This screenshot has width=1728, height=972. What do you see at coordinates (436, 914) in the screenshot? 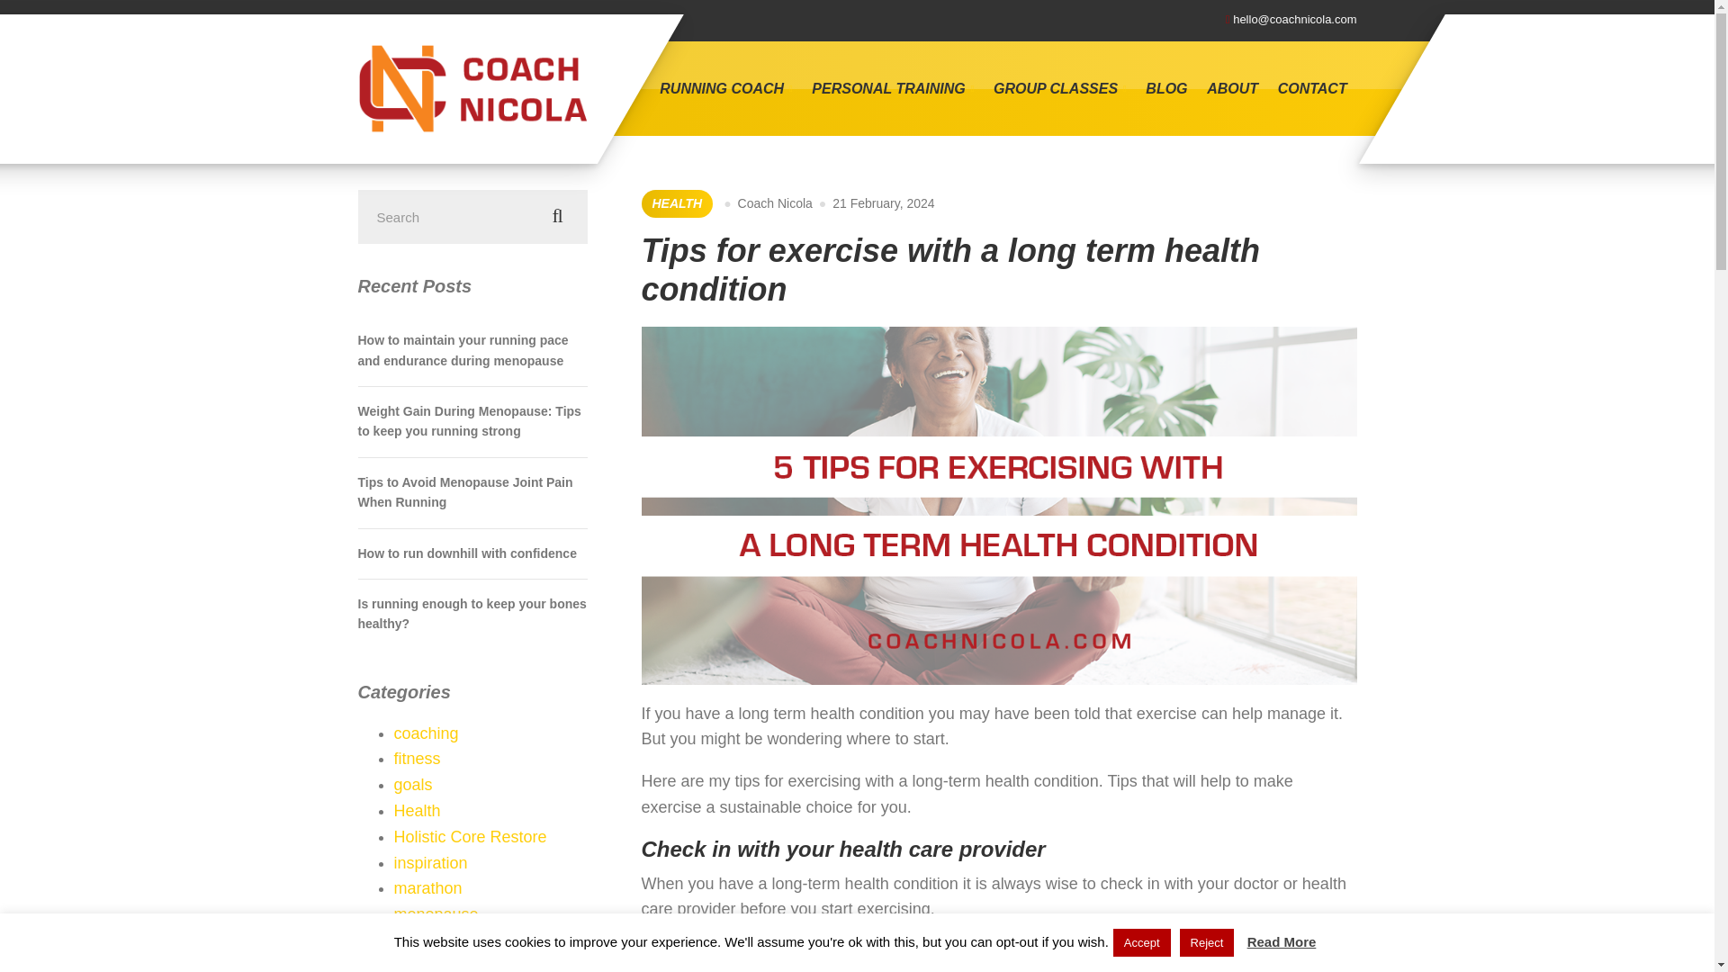
I see `menopause` at bounding box center [436, 914].